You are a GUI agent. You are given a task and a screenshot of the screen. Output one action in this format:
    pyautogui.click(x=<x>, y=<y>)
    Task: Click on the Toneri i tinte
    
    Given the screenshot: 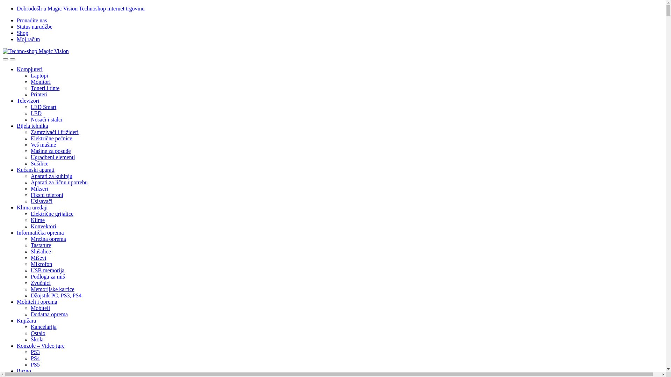 What is the action you would take?
    pyautogui.click(x=45, y=88)
    